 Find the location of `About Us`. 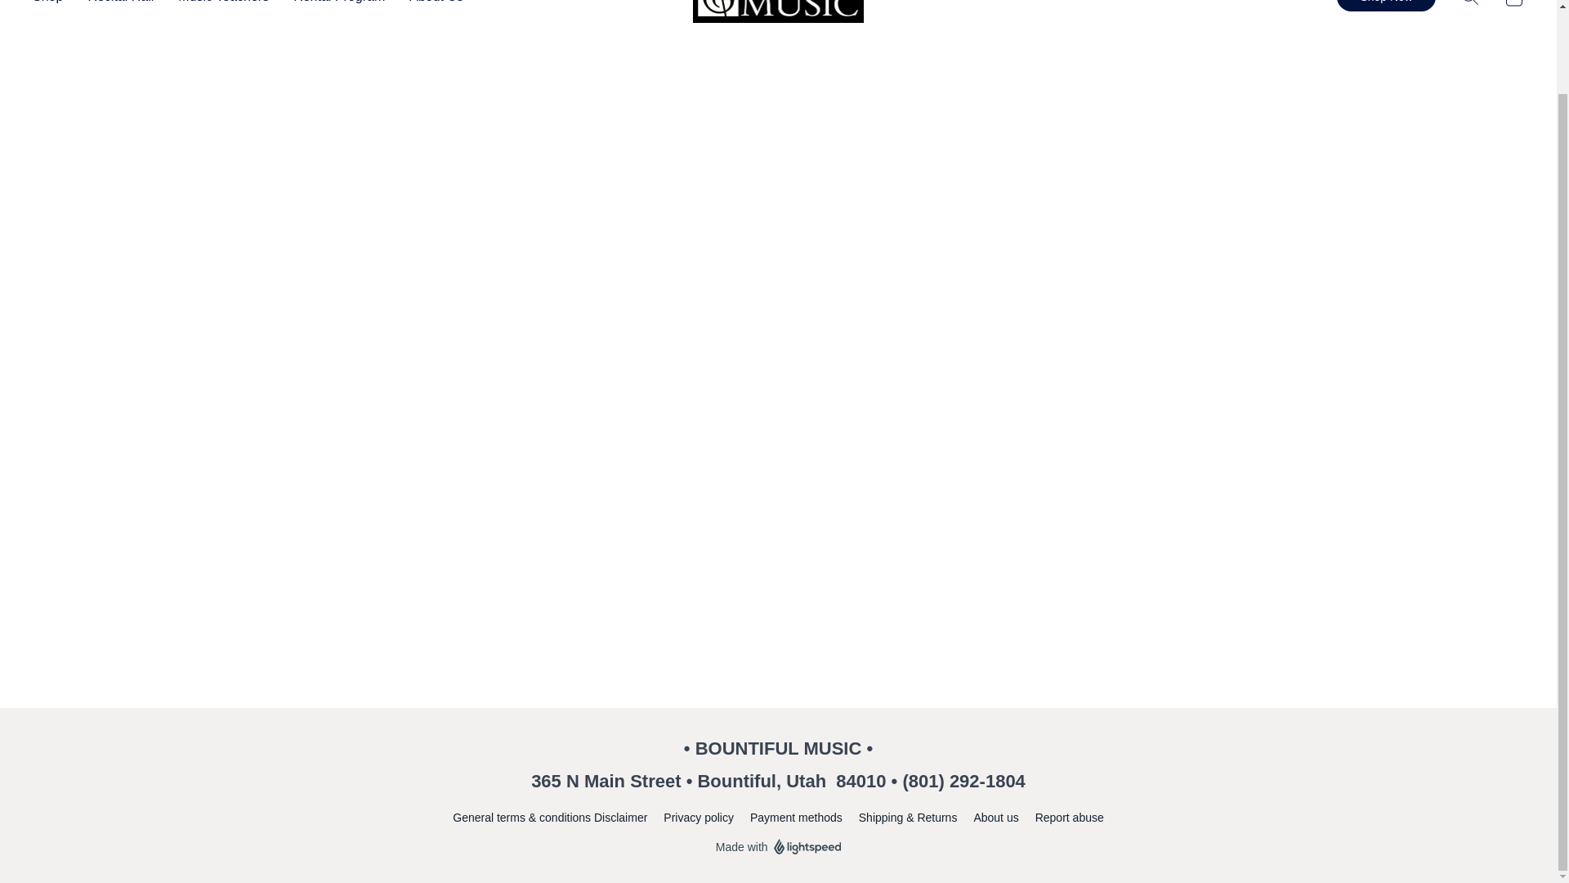

About Us is located at coordinates (430, 7).